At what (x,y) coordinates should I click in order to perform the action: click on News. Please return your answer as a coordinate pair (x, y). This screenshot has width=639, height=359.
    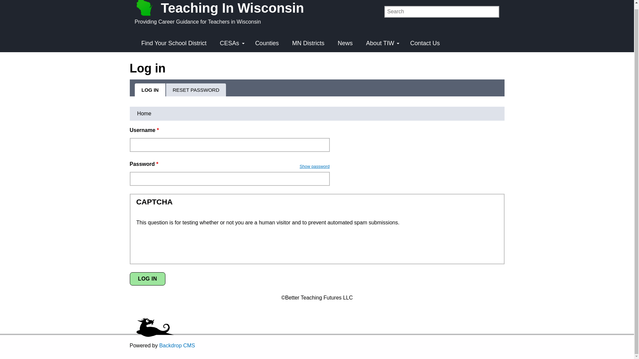
    Looking at the image, I should click on (345, 43).